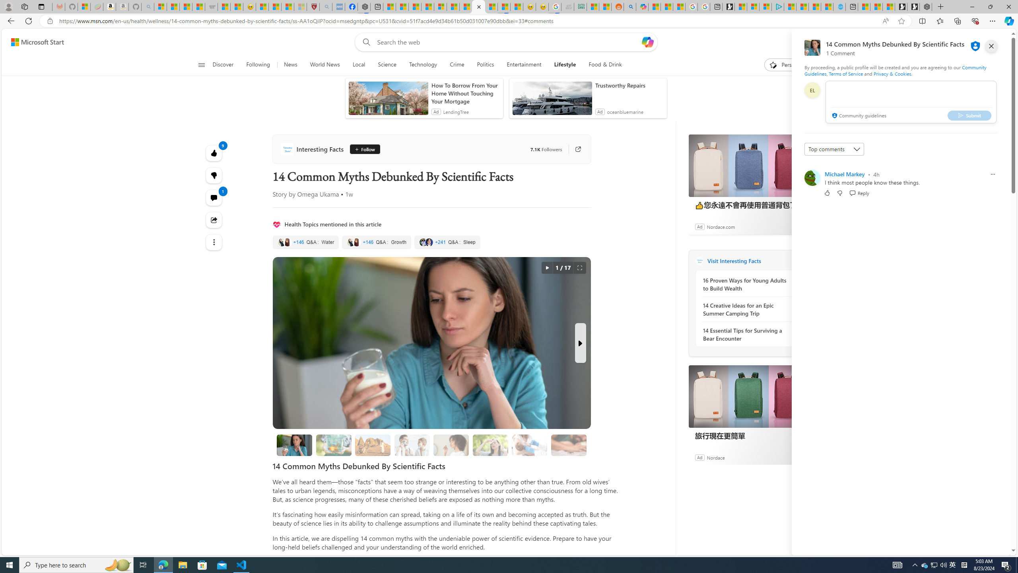 The width and height of the screenshot is (1018, 573). Describe the element at coordinates (508, 42) in the screenshot. I see `Enter your search term` at that location.